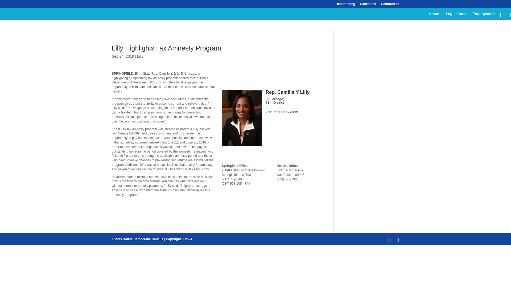 The width and height of the screenshot is (511, 287). Describe the element at coordinates (270, 122) in the screenshot. I see `Follow on Facebook` at that location.